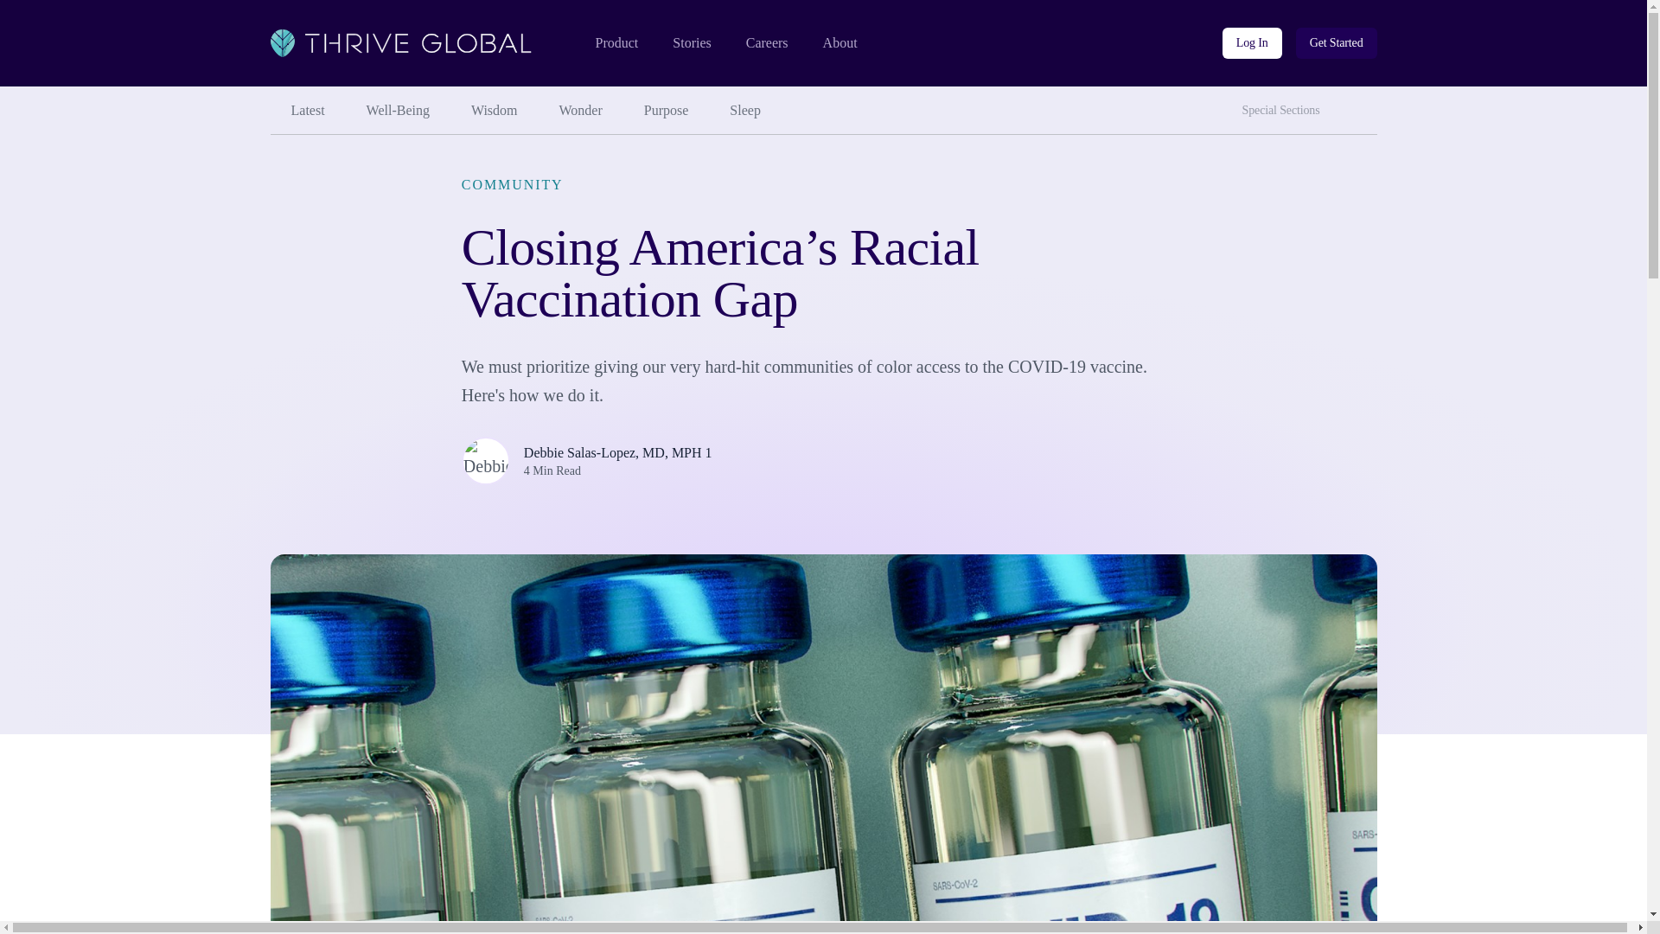 The width and height of the screenshot is (1660, 934). Describe the element at coordinates (1337, 43) in the screenshot. I see `Get Started` at that location.